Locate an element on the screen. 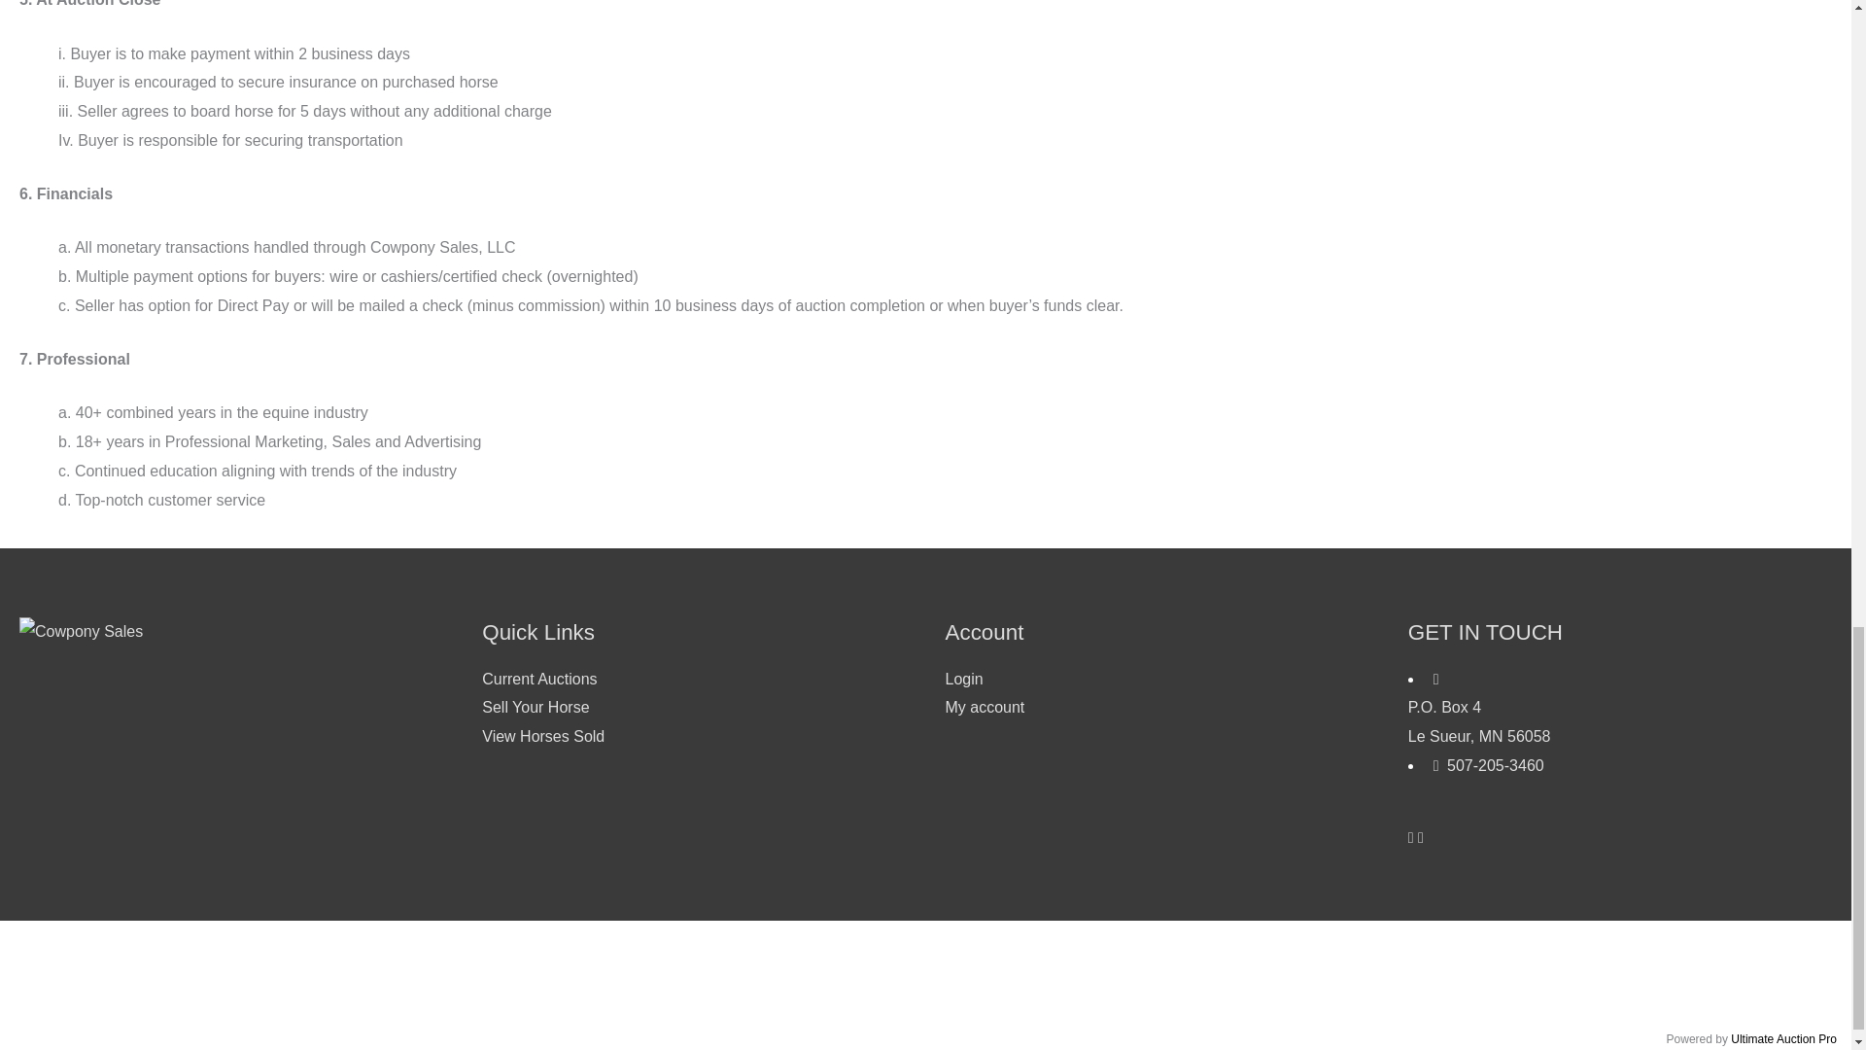 The width and height of the screenshot is (1866, 1050). Sell Your Horse is located at coordinates (535, 707).